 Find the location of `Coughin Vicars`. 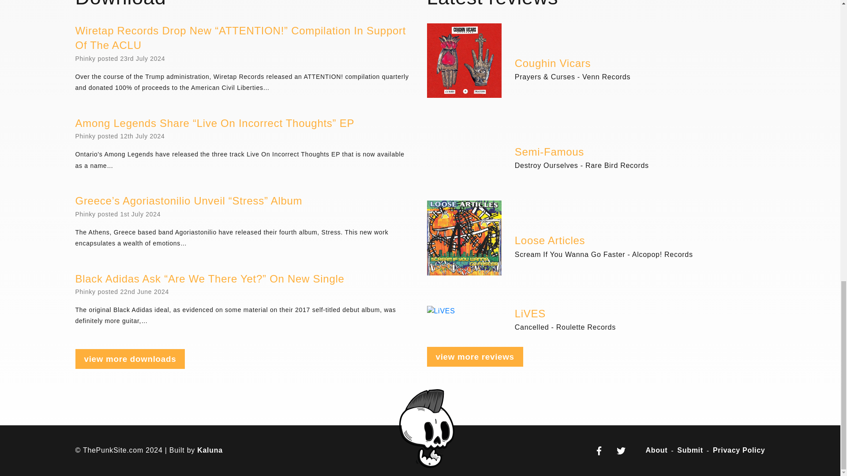

Coughin Vicars is located at coordinates (552, 63).